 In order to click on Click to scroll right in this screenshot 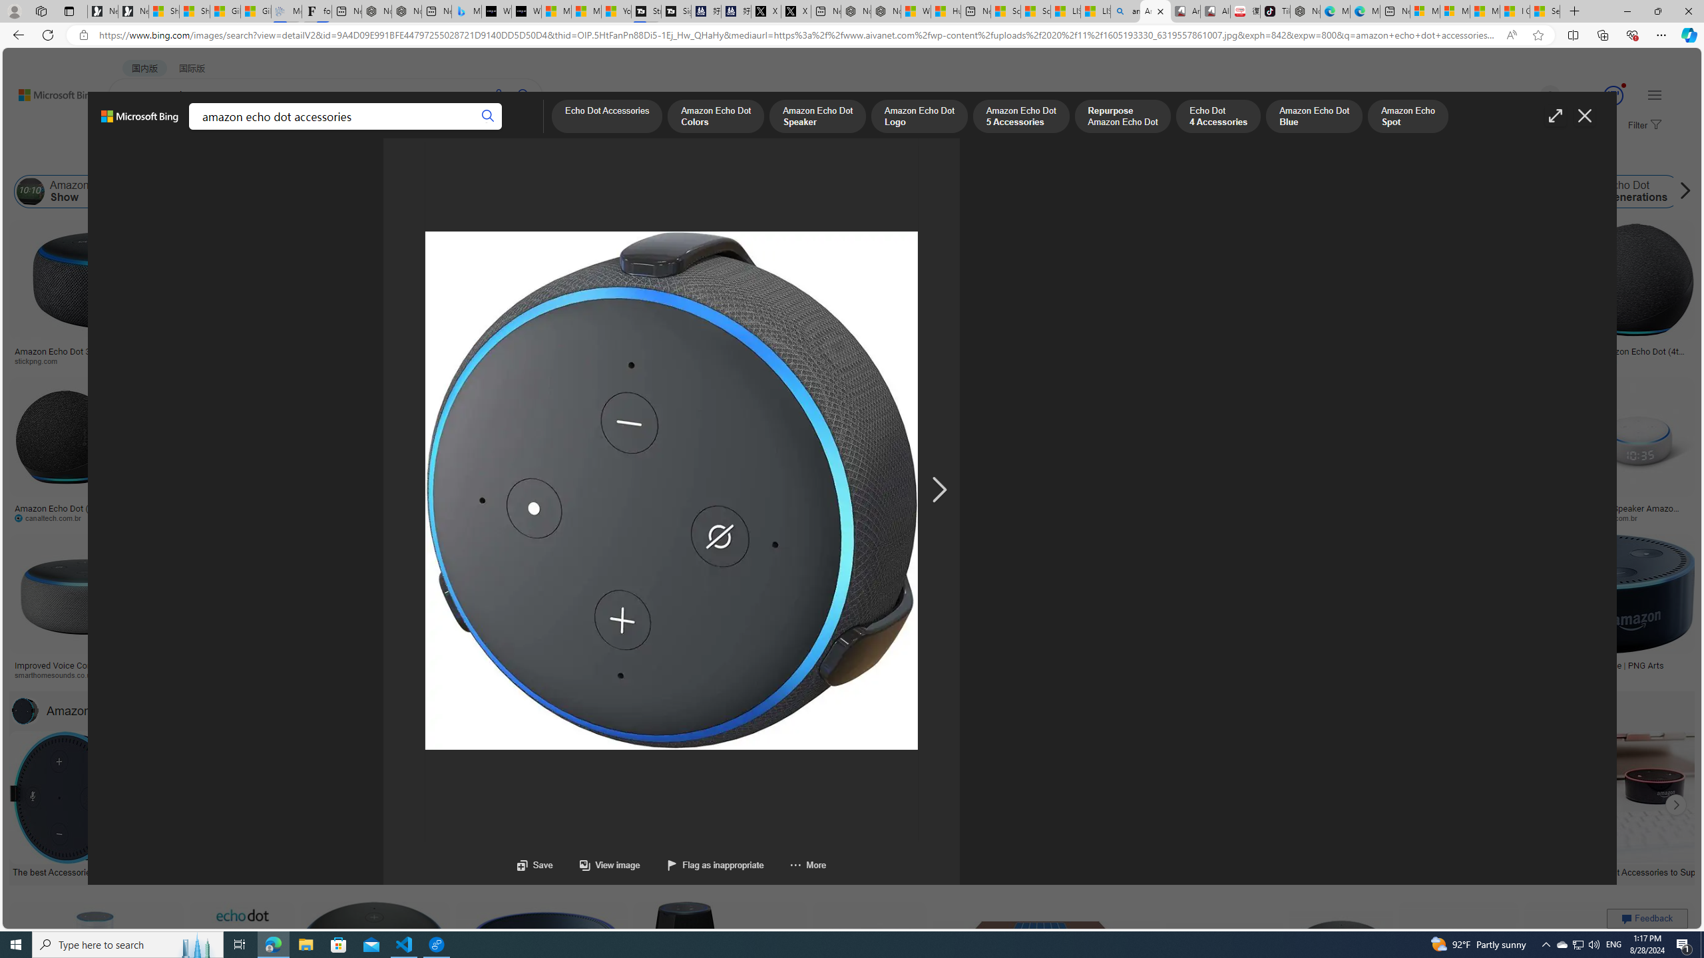, I will do `click(1676, 804)`.